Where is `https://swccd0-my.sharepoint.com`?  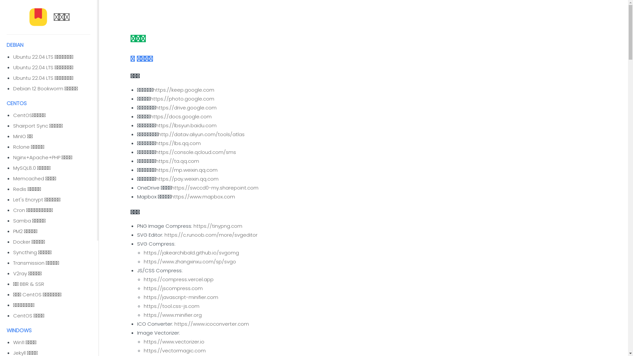
https://swccd0-my.sharepoint.com is located at coordinates (215, 188).